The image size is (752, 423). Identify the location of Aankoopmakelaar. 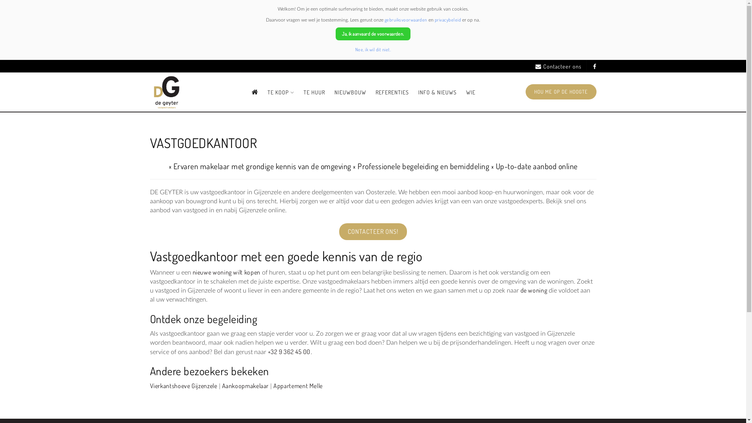
(245, 386).